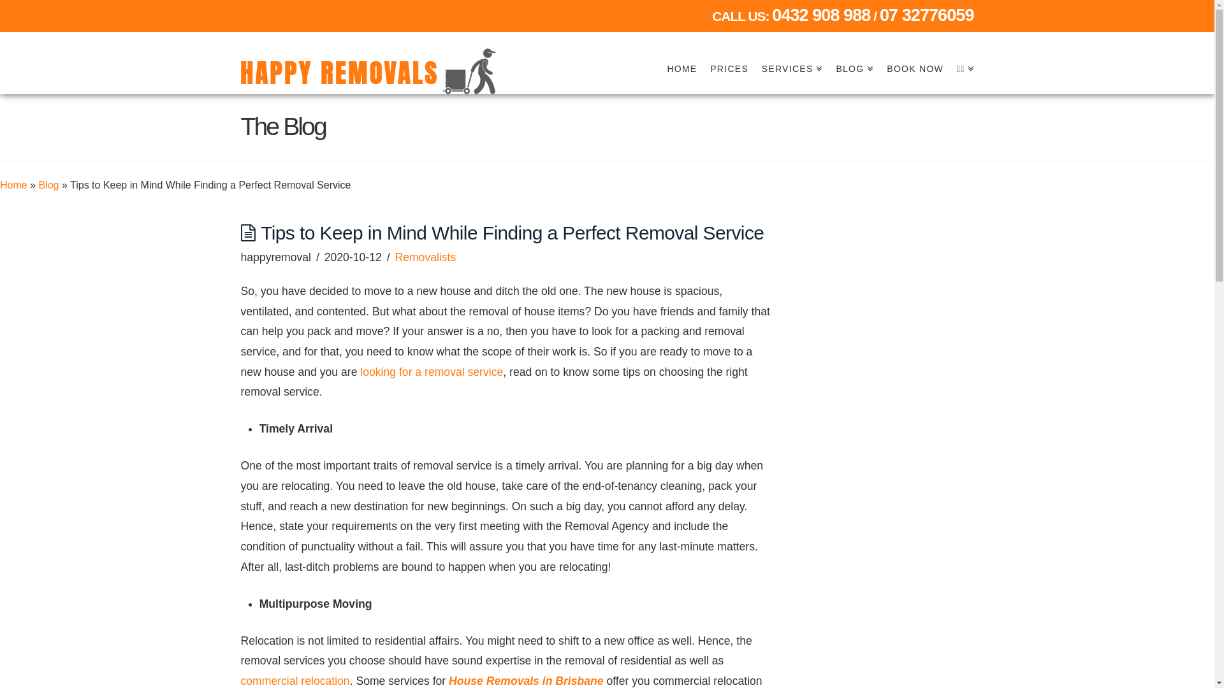  Describe the element at coordinates (854, 54) in the screenshot. I see `BLOG` at that location.